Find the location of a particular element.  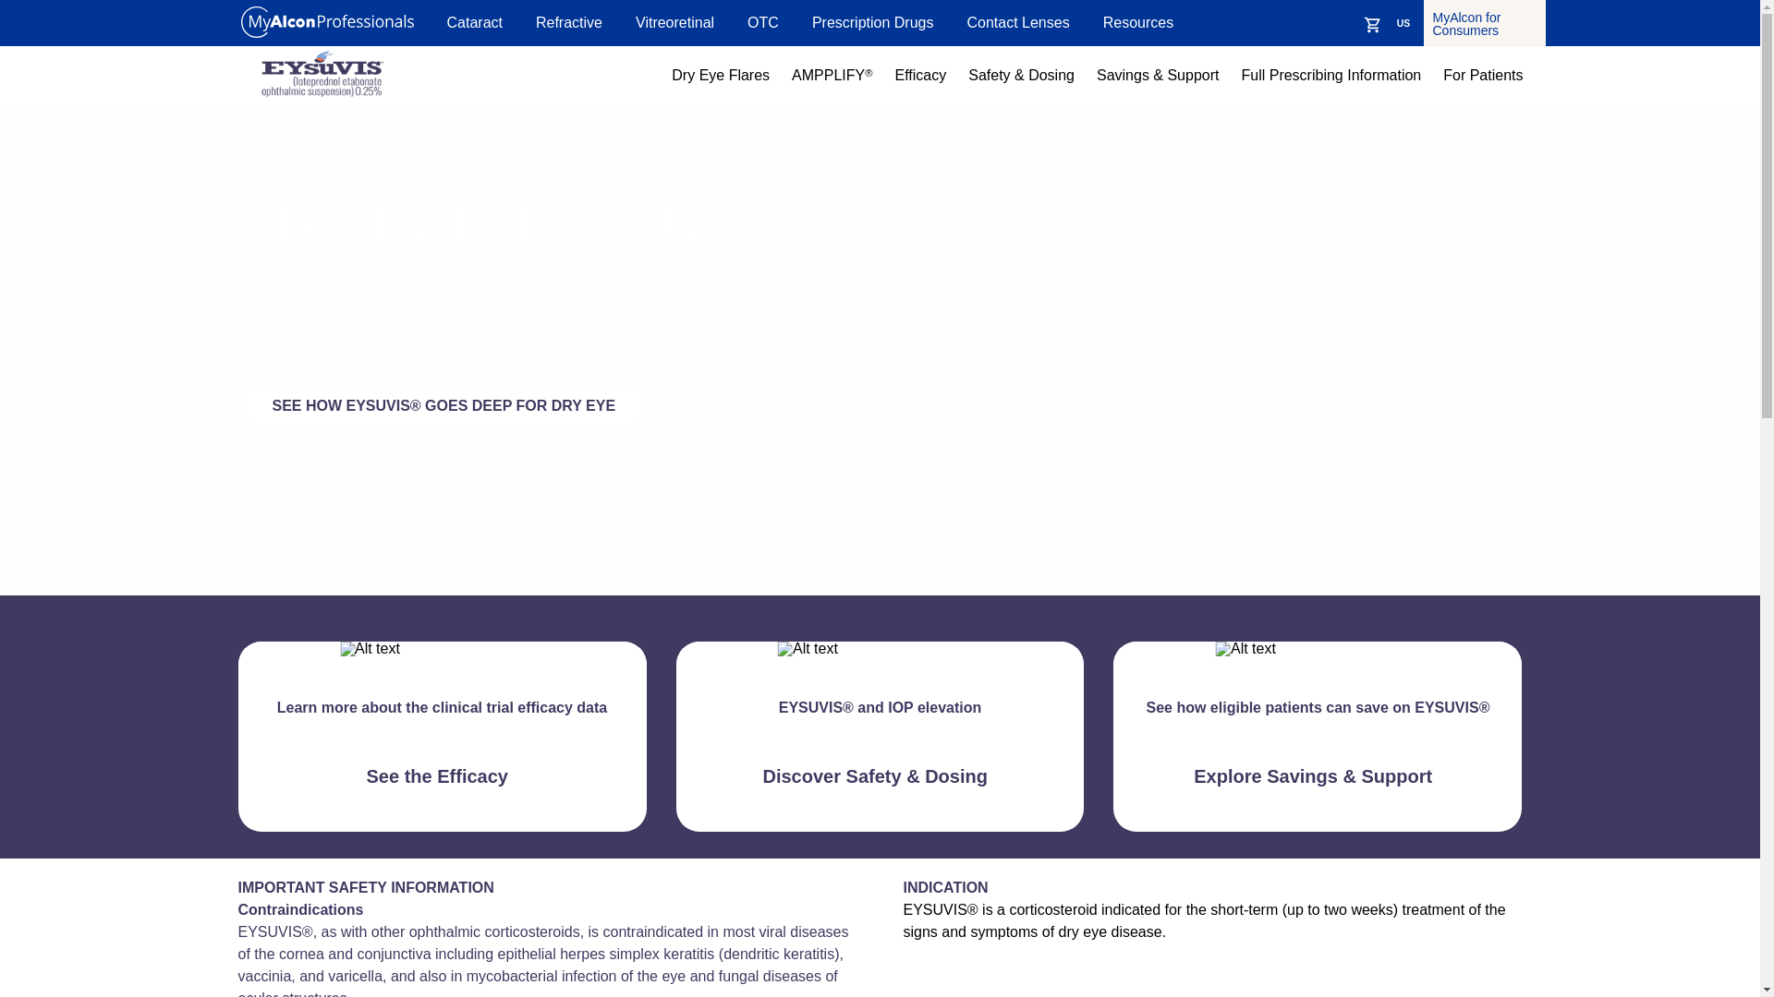

Online Store is located at coordinates (1373, 24).